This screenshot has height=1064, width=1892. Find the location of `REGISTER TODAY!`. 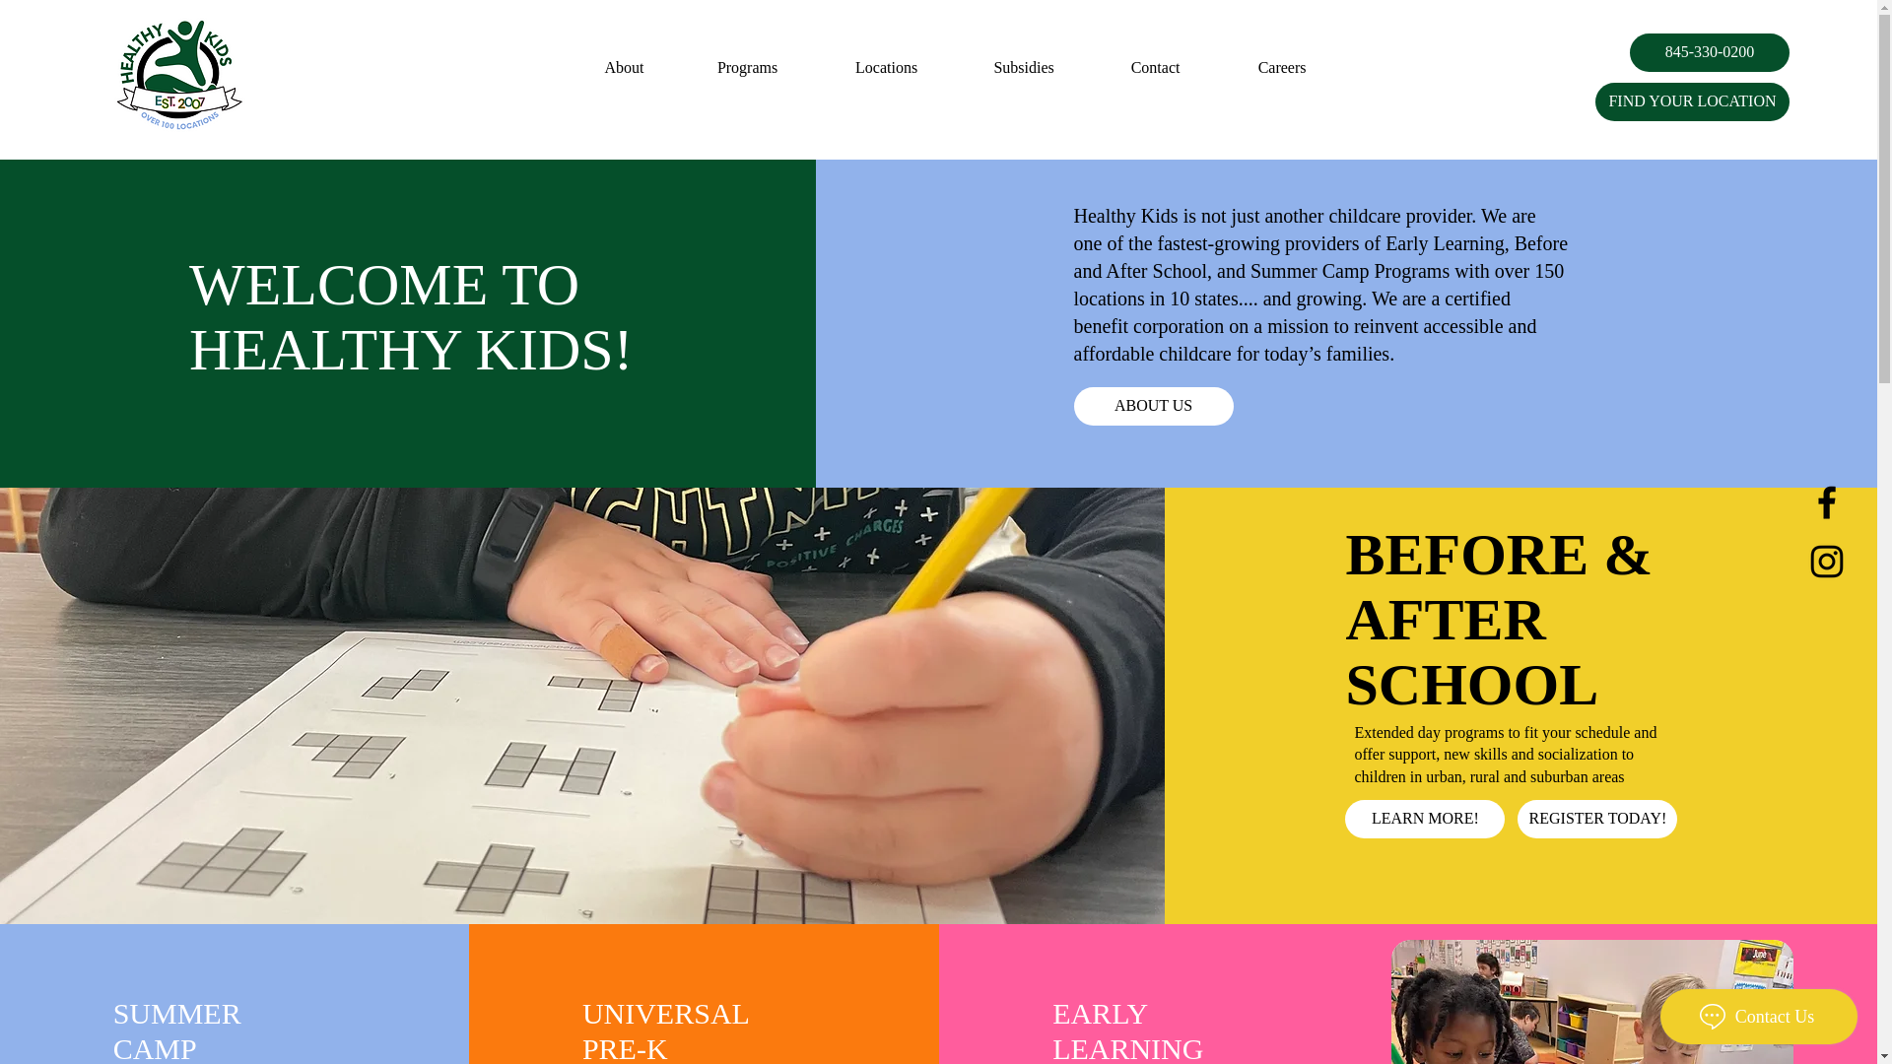

REGISTER TODAY! is located at coordinates (1596, 820).